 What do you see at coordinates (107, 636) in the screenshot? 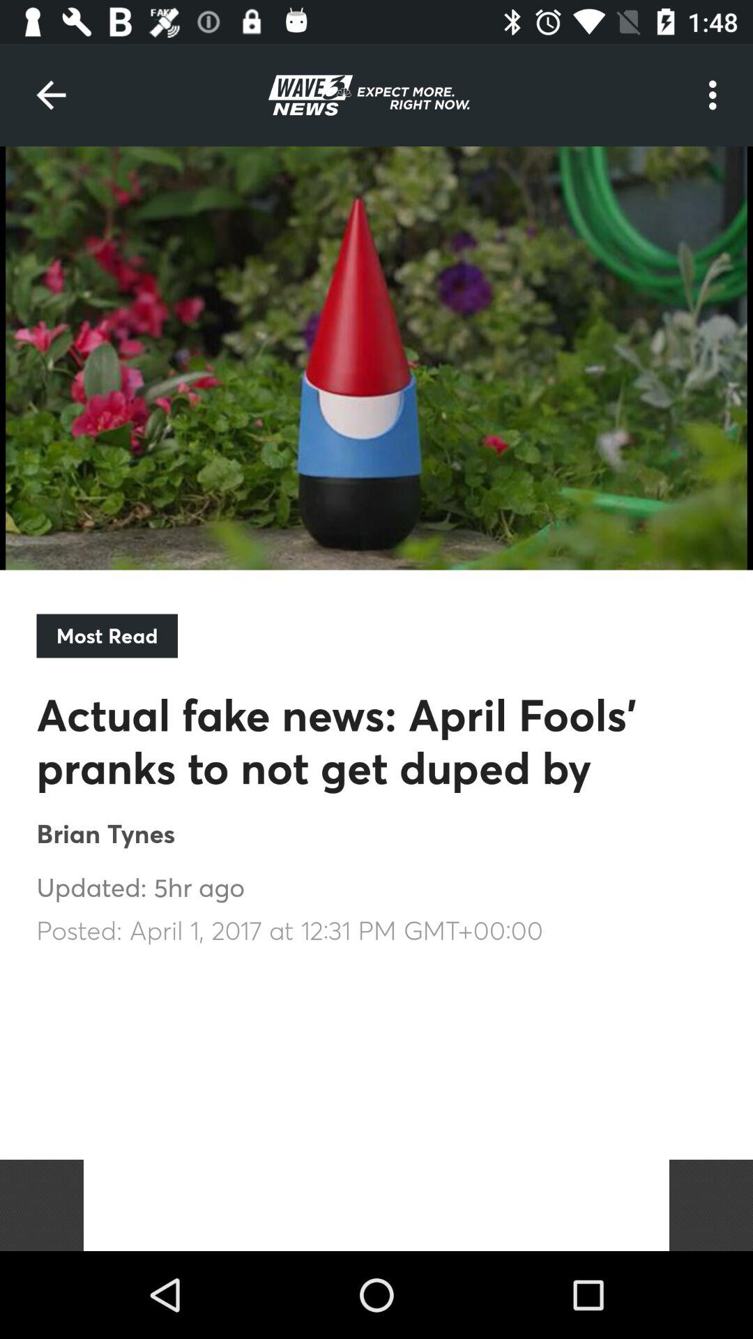
I see `swipe until the most read item` at bounding box center [107, 636].